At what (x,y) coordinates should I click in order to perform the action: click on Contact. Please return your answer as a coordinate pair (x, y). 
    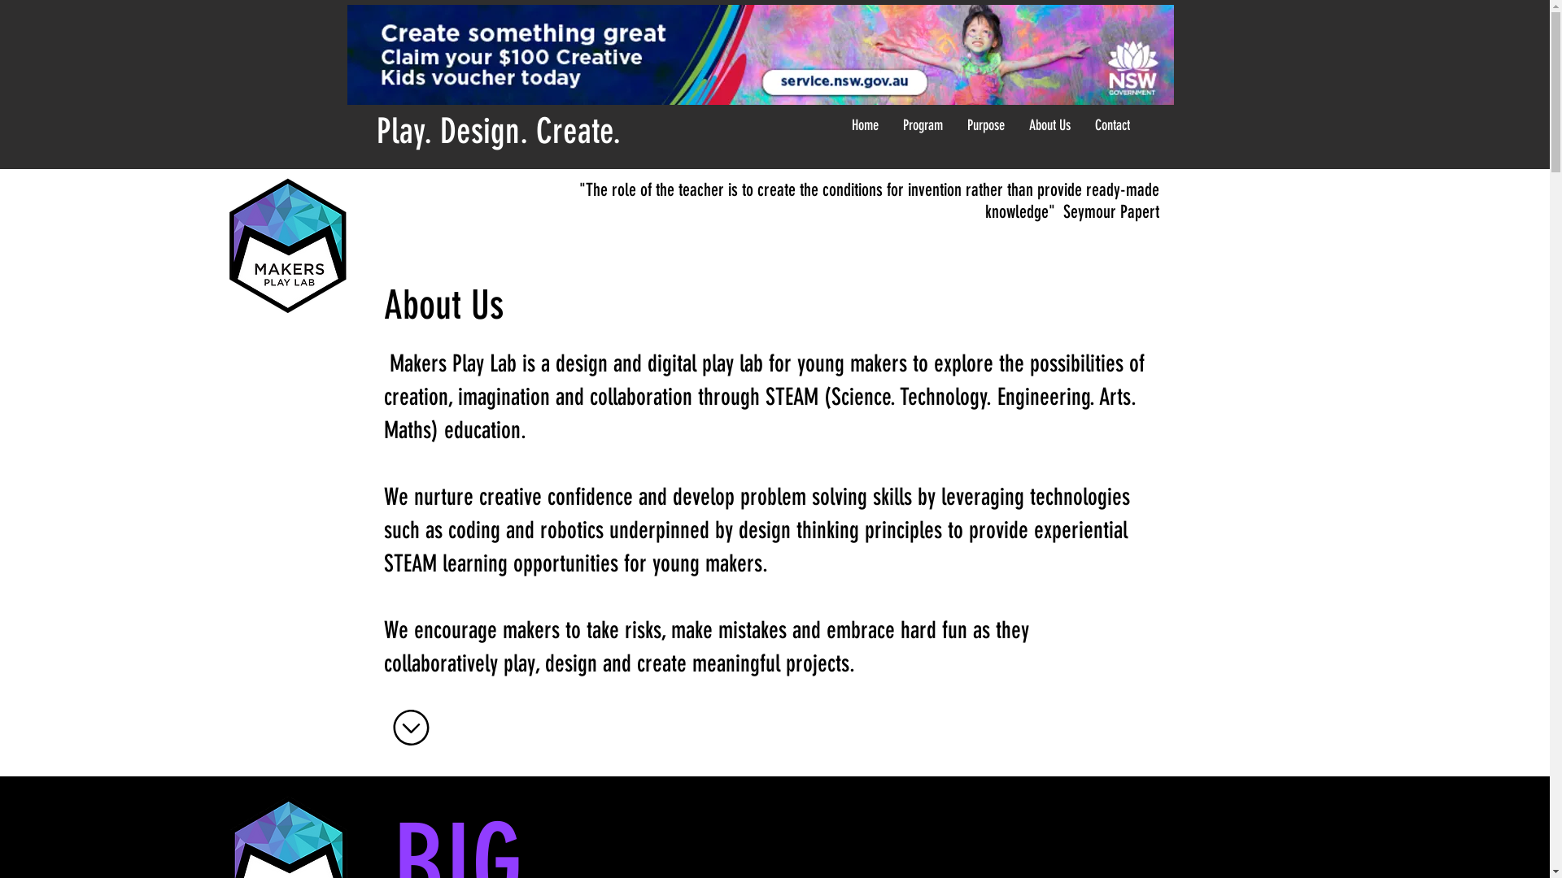
    Looking at the image, I should click on (1111, 125).